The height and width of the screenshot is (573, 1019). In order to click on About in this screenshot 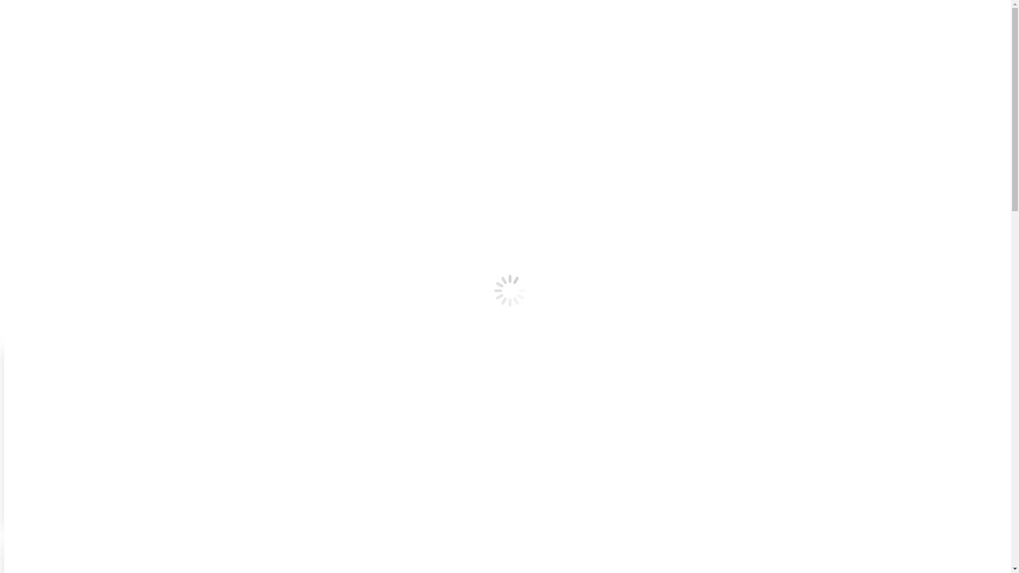, I will do `click(36, 90)`.